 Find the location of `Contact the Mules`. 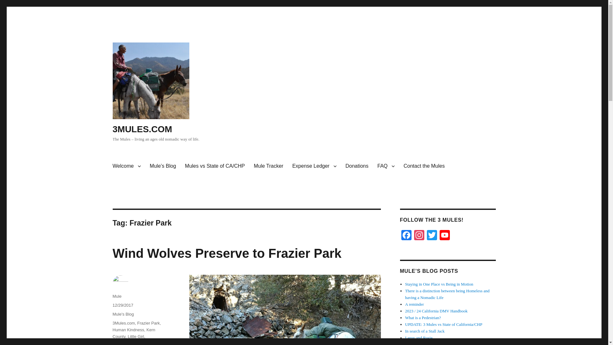

Contact the Mules is located at coordinates (424, 166).